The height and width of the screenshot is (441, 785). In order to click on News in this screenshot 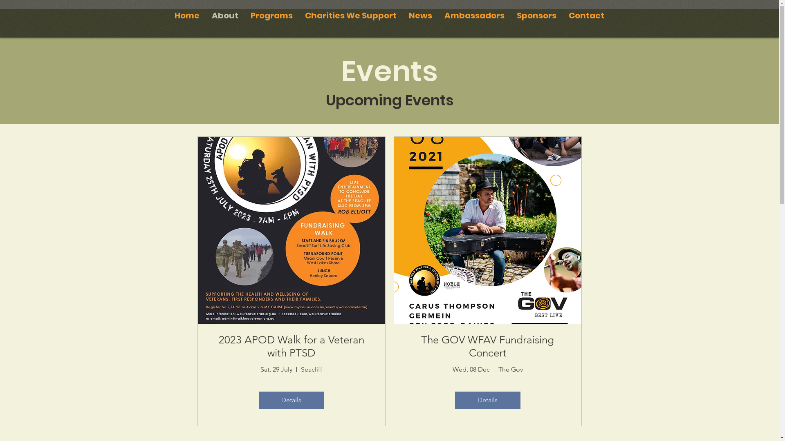, I will do `click(420, 16)`.